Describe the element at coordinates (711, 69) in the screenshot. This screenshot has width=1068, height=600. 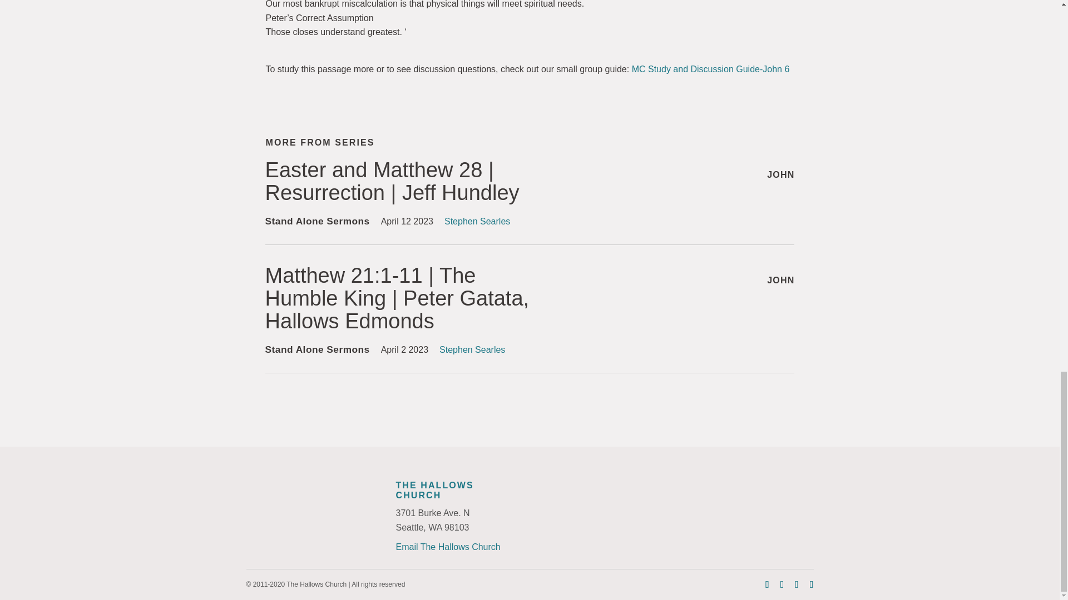
I see `MC Study and Discussion Guide-John 6` at that location.